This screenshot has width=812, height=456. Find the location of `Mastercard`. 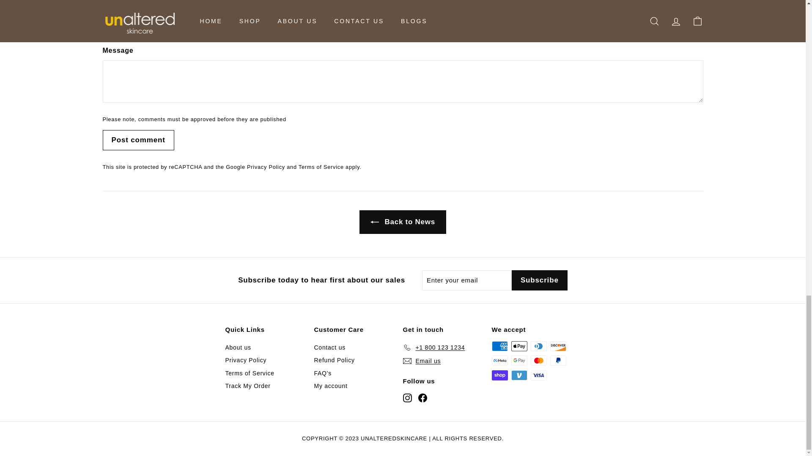

Mastercard is located at coordinates (538, 361).